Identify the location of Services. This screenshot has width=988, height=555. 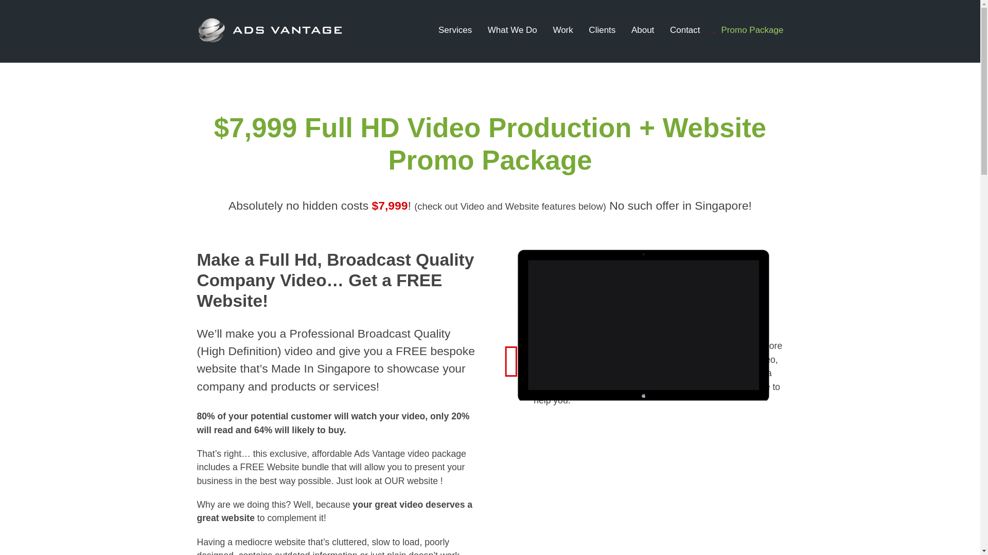
(455, 30).